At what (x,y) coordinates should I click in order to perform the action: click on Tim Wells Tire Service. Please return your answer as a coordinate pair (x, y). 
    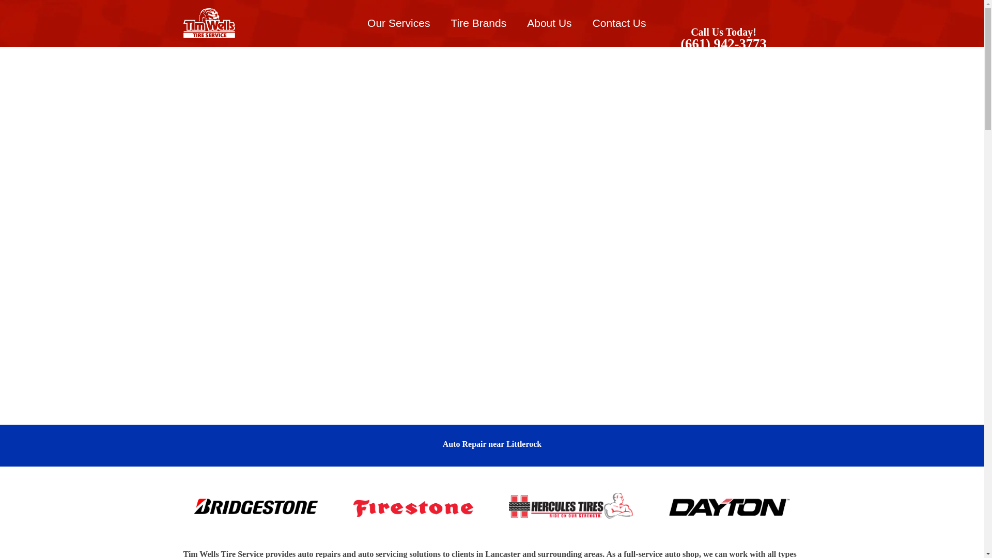
    Looking at the image, I should click on (208, 23).